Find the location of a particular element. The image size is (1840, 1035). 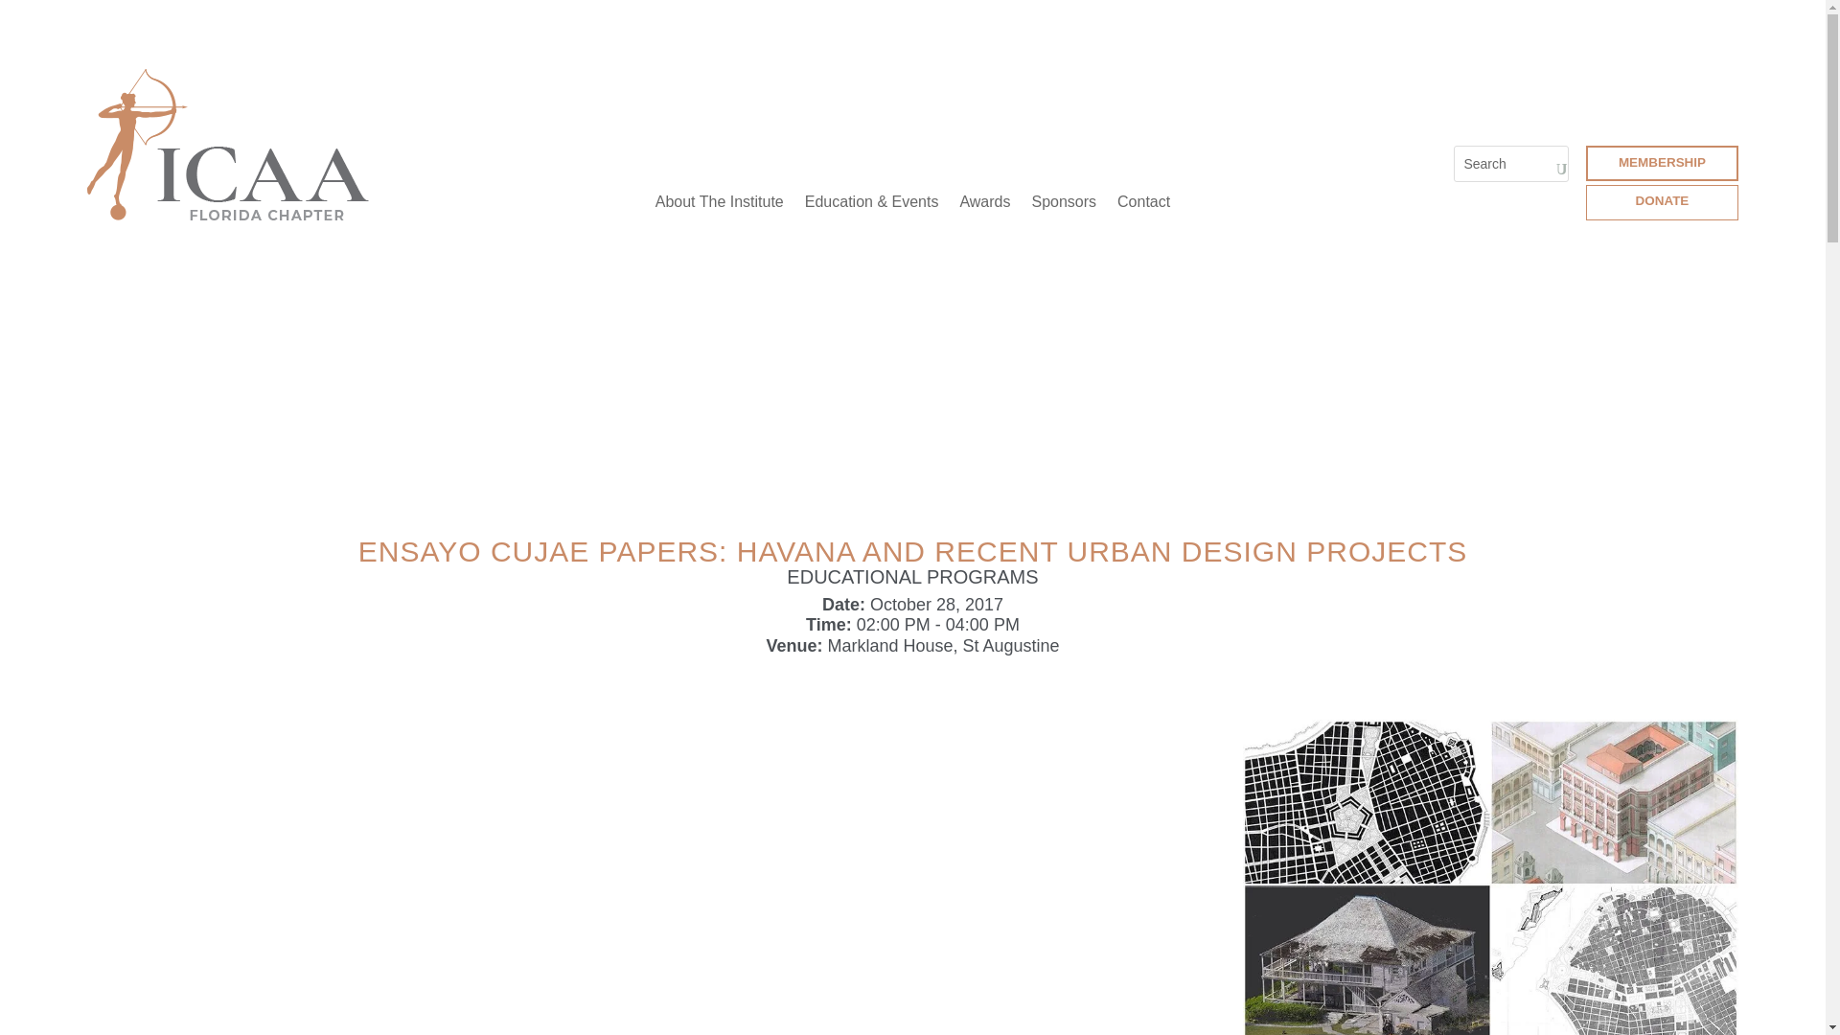

Contact is located at coordinates (1143, 202).